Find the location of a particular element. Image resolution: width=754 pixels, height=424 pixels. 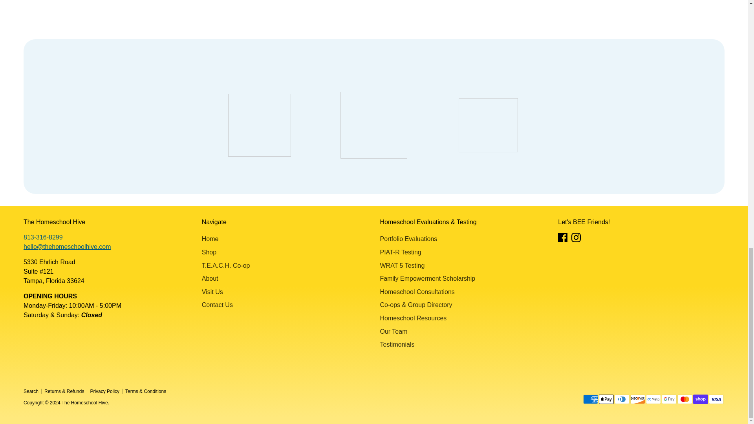

Discover is located at coordinates (638, 399).